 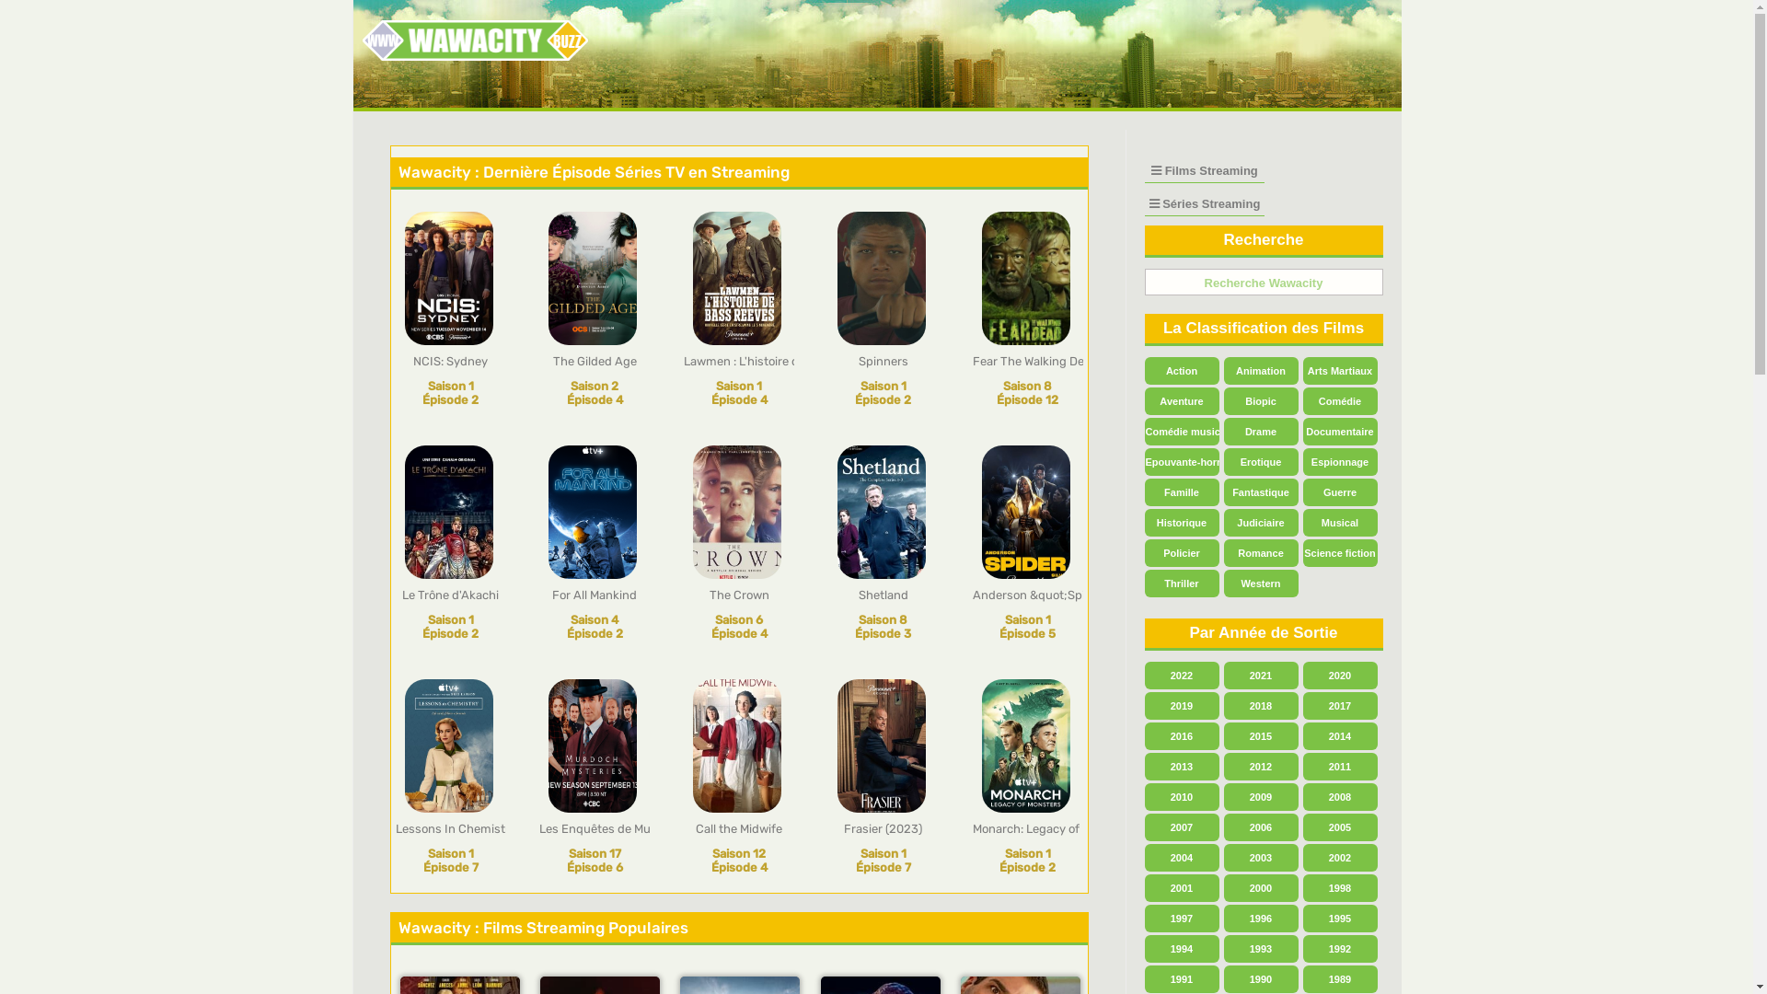 What do you see at coordinates (1182, 767) in the screenshot?
I see `2013` at bounding box center [1182, 767].